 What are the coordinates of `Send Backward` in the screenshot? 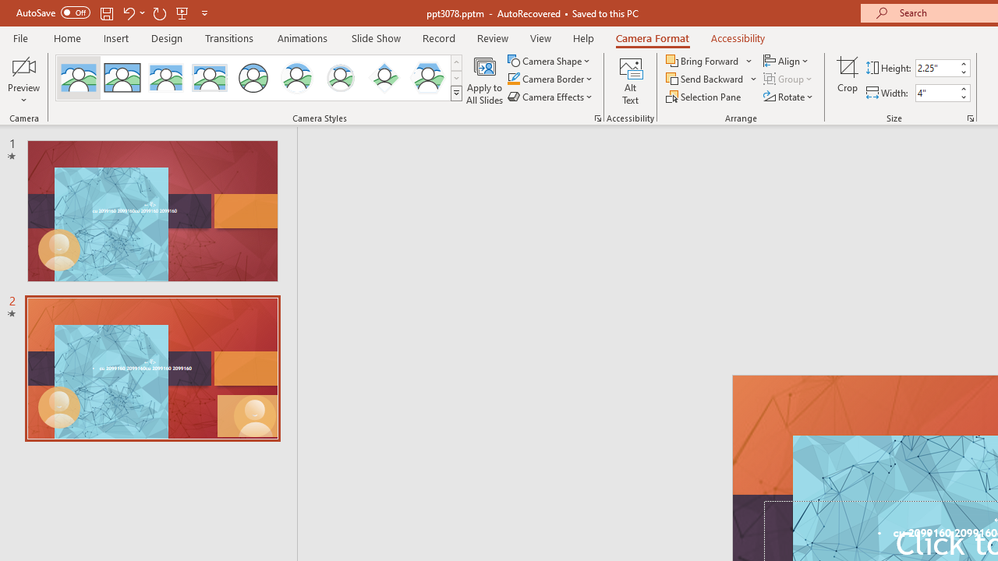 It's located at (706, 79).